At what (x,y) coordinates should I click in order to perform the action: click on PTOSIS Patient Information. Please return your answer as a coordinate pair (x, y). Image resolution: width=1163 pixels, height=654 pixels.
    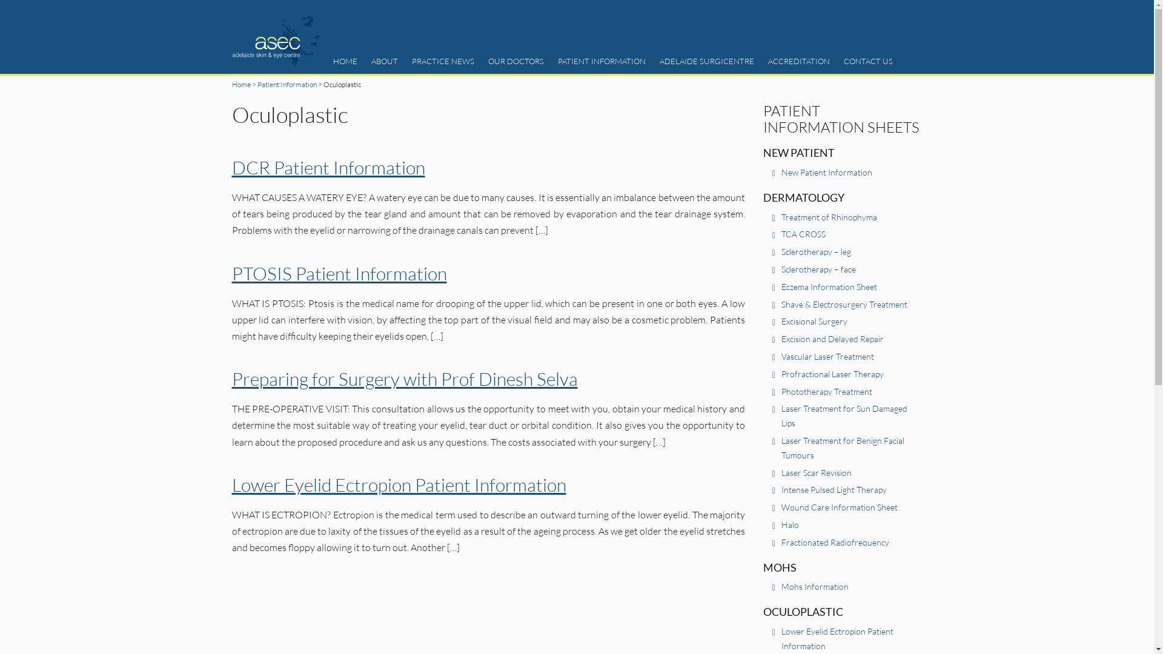
    Looking at the image, I should click on (339, 274).